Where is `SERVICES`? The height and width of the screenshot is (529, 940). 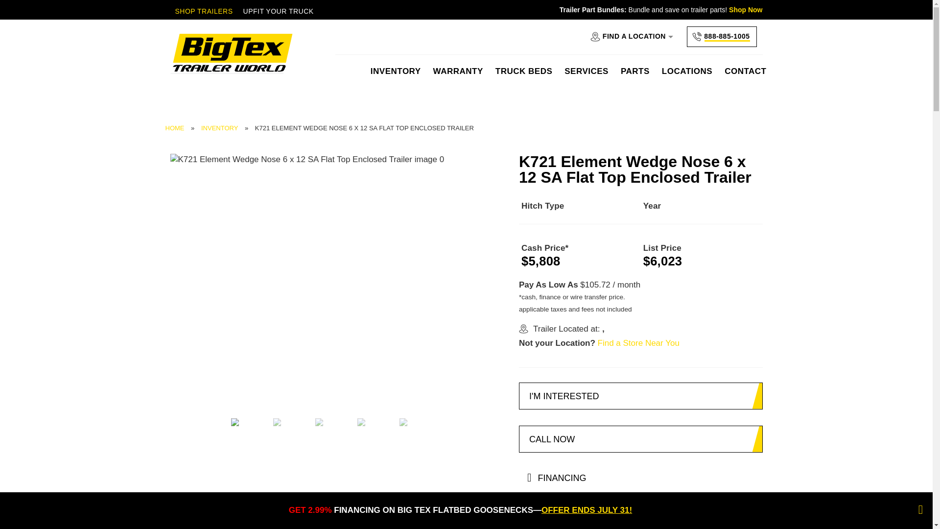
SERVICES is located at coordinates (587, 76).